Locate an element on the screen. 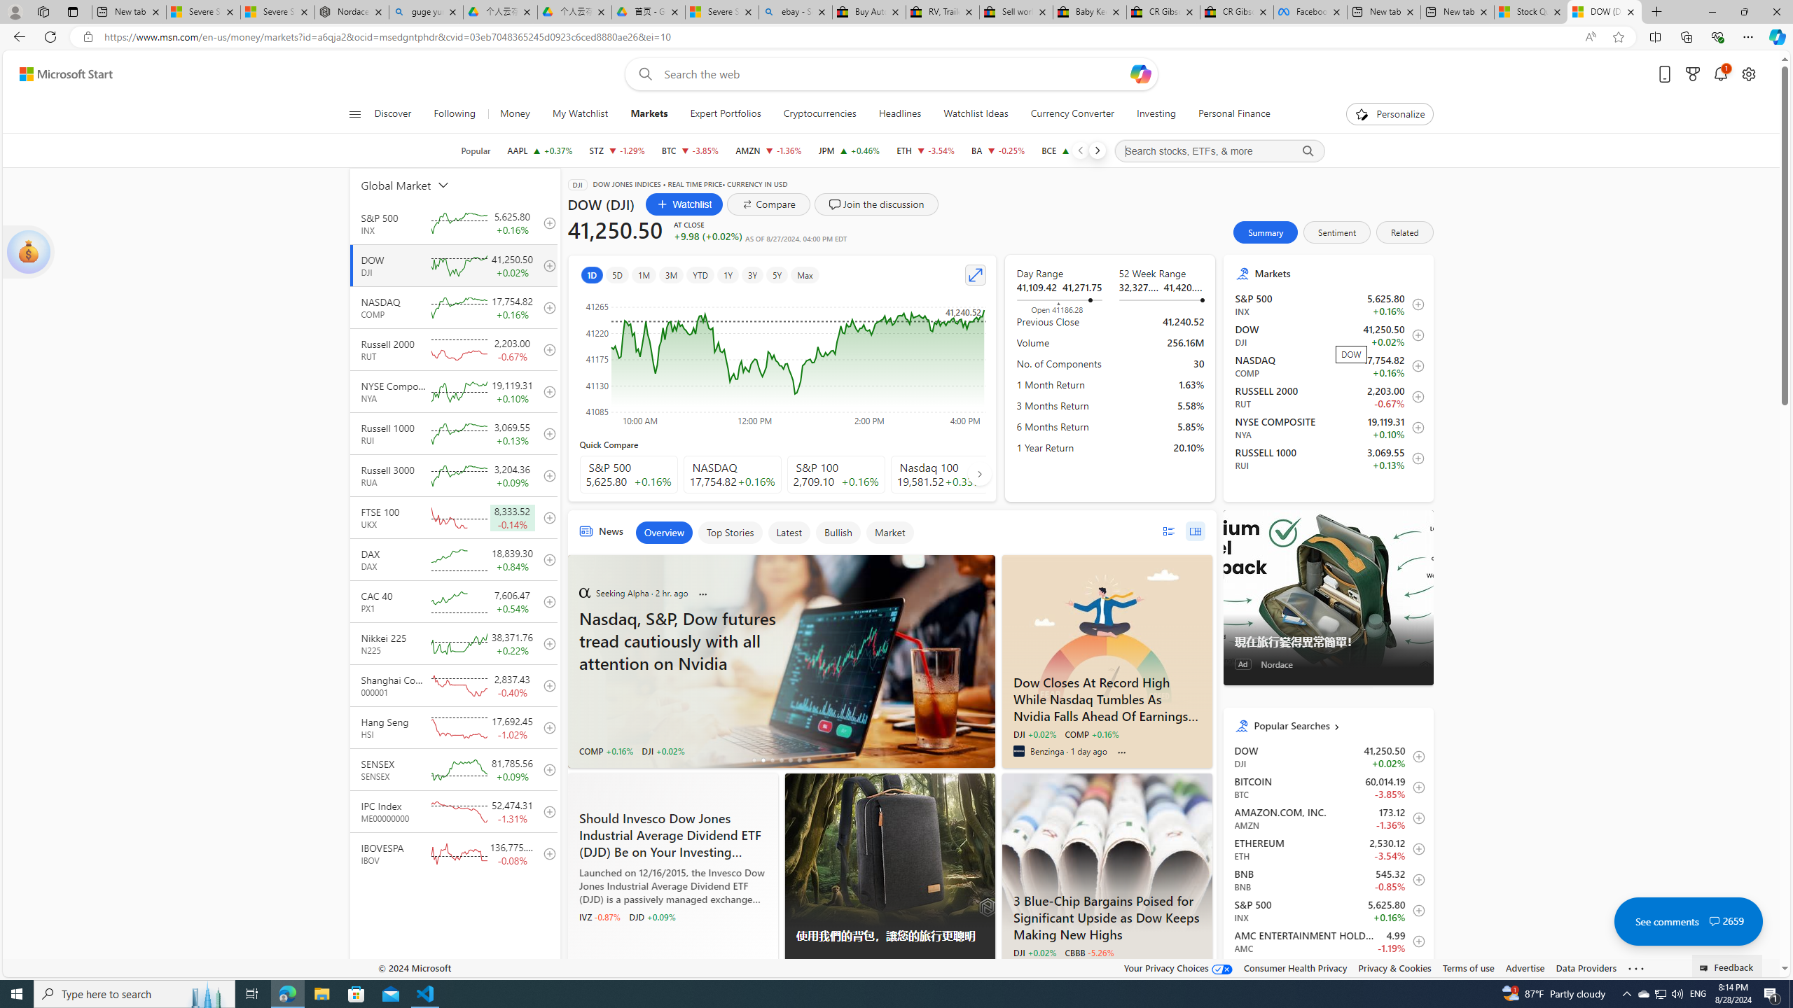 The image size is (1793, 1008). 5D is located at coordinates (618, 274).